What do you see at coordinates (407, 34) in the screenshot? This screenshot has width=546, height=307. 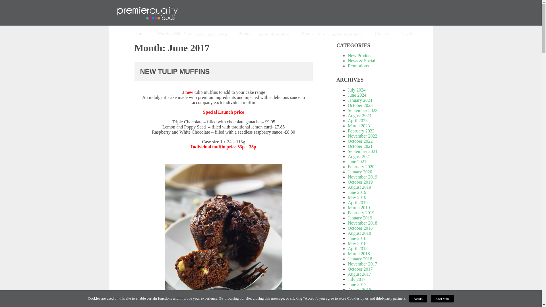 I see `Log On` at bounding box center [407, 34].